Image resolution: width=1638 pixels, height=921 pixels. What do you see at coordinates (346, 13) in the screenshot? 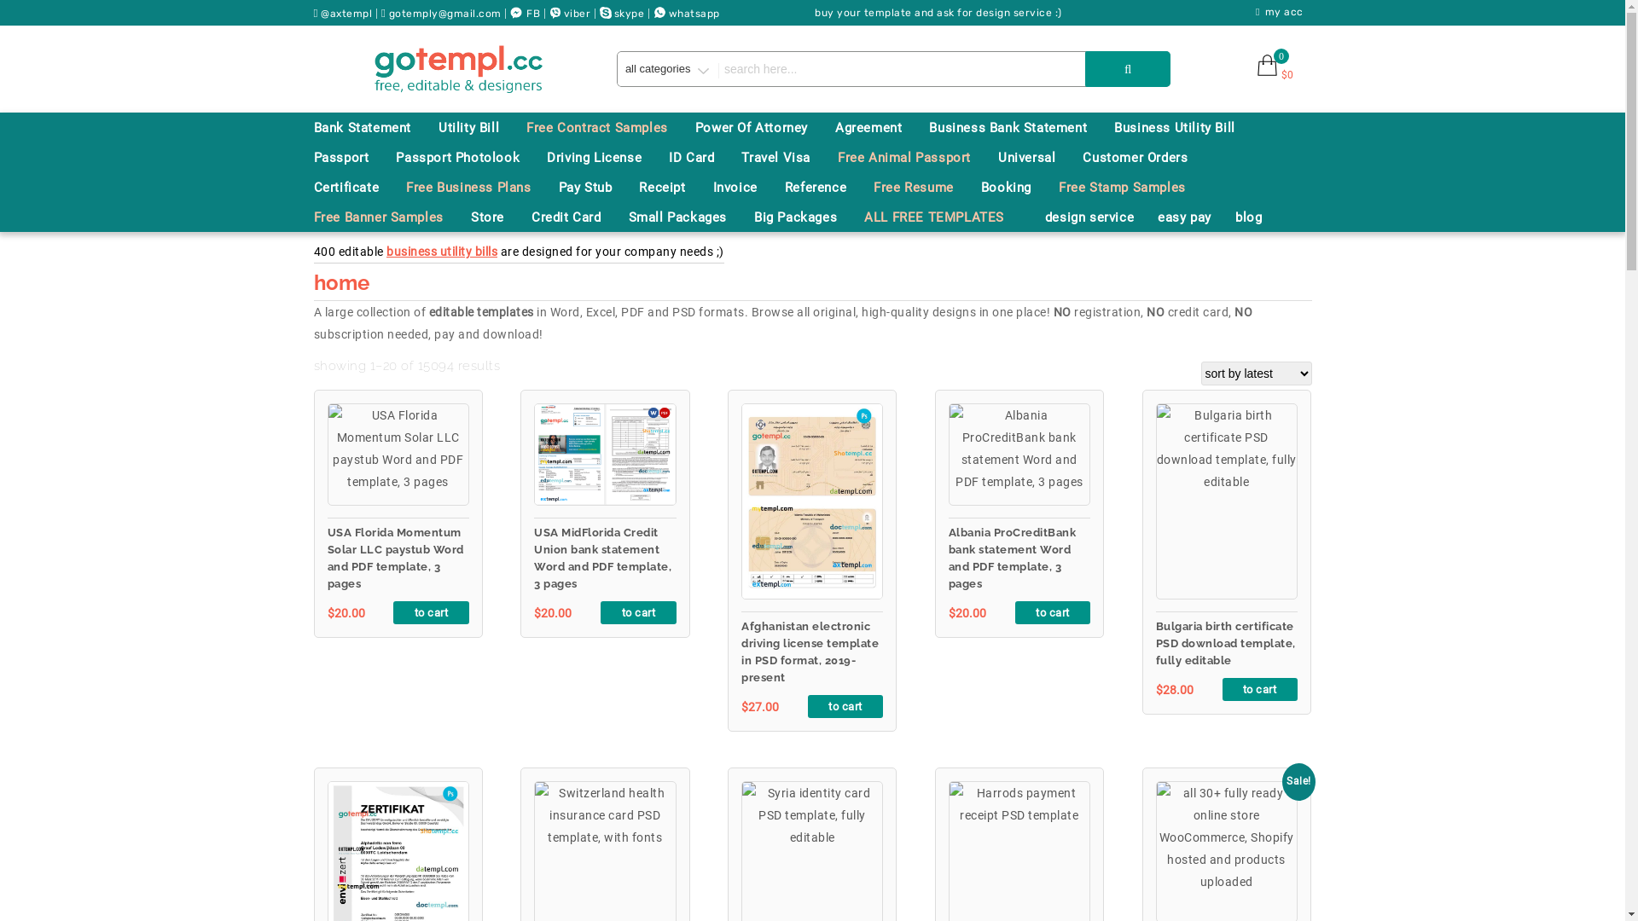
I see ` @axtempl` at bounding box center [346, 13].